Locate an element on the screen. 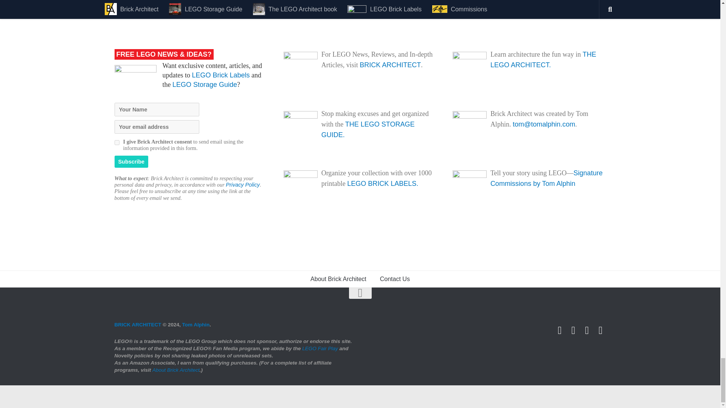  Follow us on Twitter-square is located at coordinates (560, 330).